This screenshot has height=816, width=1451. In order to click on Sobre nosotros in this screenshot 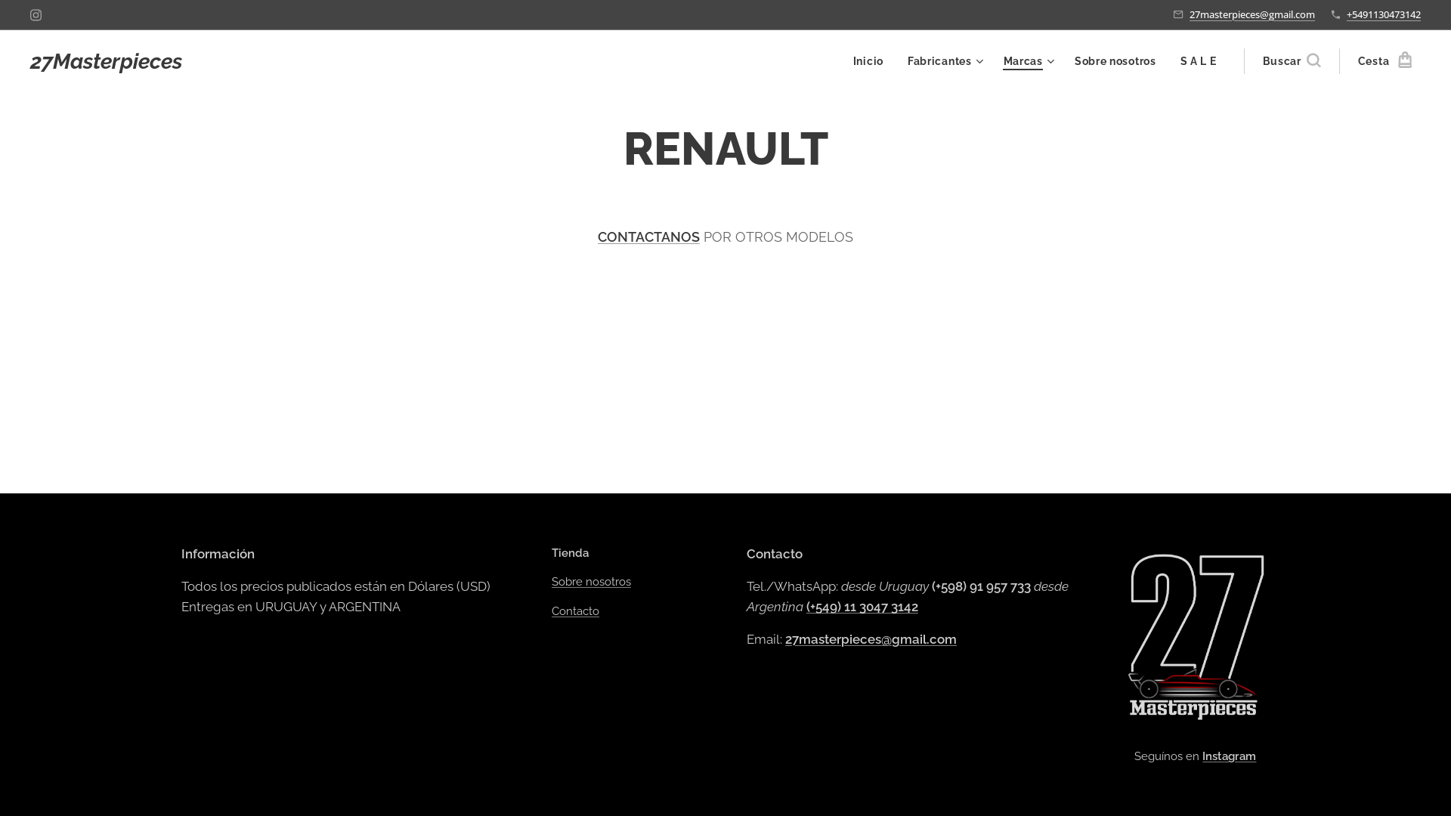, I will do `click(591, 582)`.